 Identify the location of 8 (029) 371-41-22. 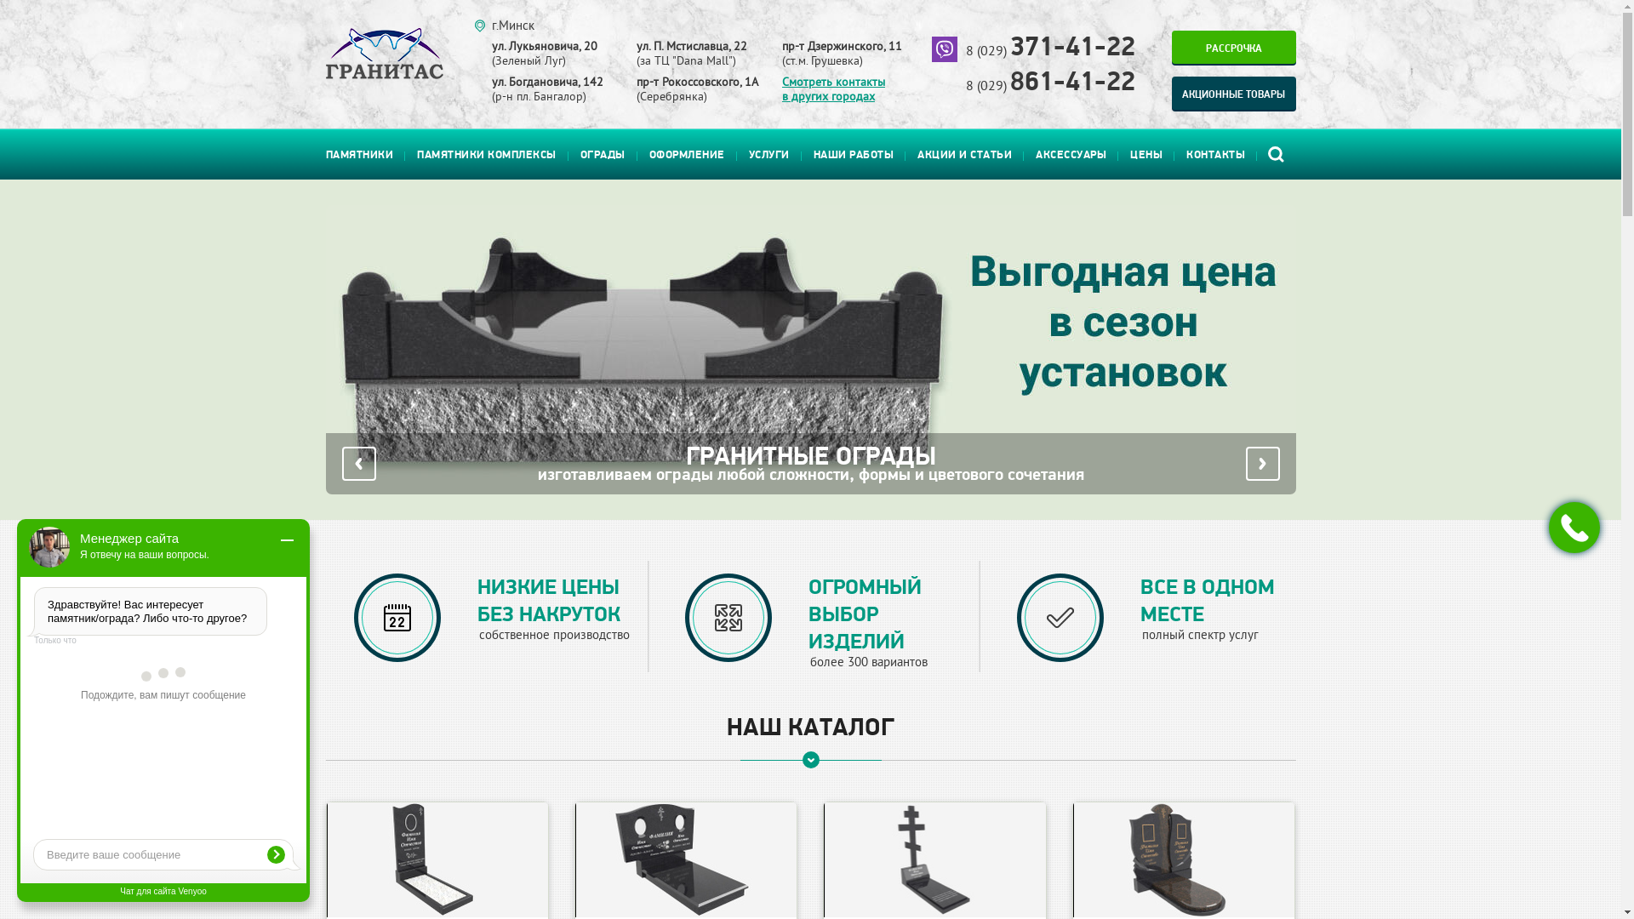
(1050, 52).